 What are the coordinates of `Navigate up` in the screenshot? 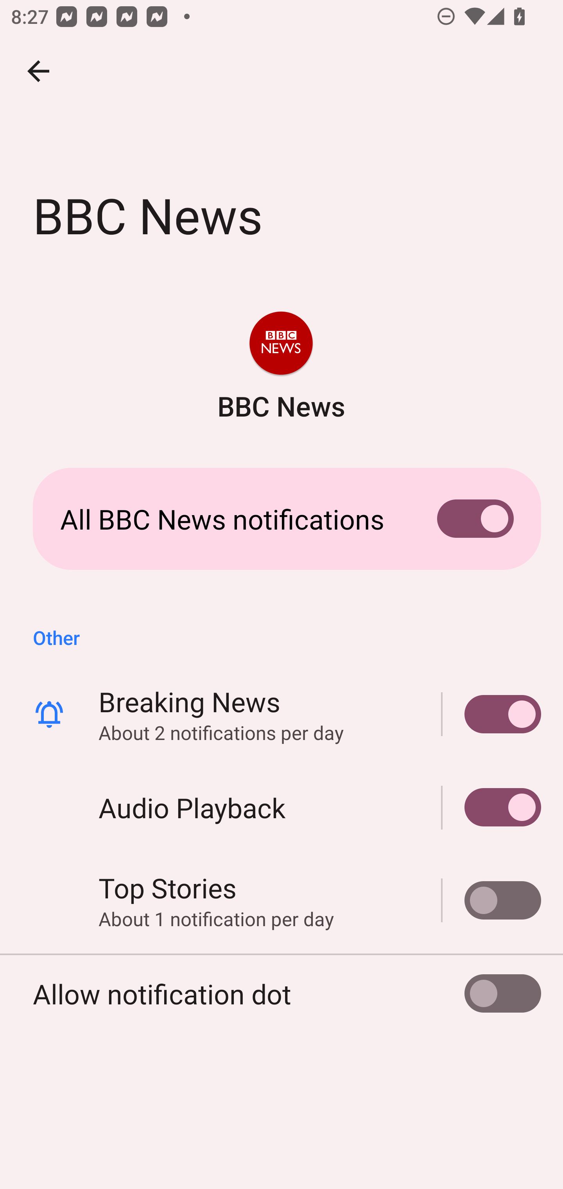 It's located at (38, 71).